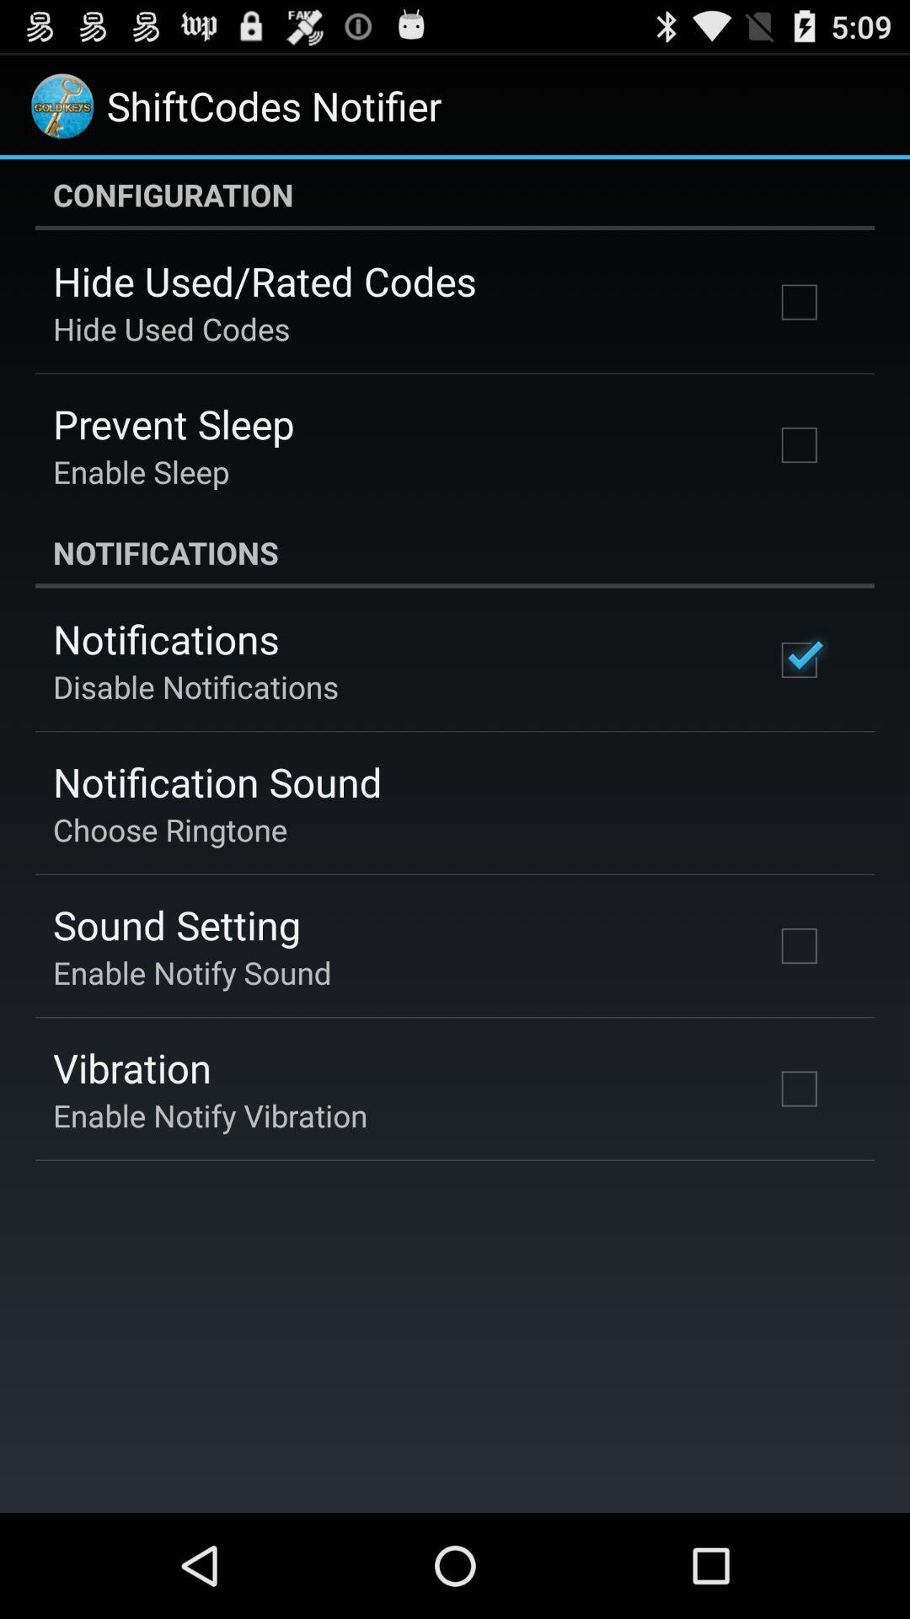 The height and width of the screenshot is (1619, 910). What do you see at coordinates (170, 830) in the screenshot?
I see `choose item above sound setting app` at bounding box center [170, 830].